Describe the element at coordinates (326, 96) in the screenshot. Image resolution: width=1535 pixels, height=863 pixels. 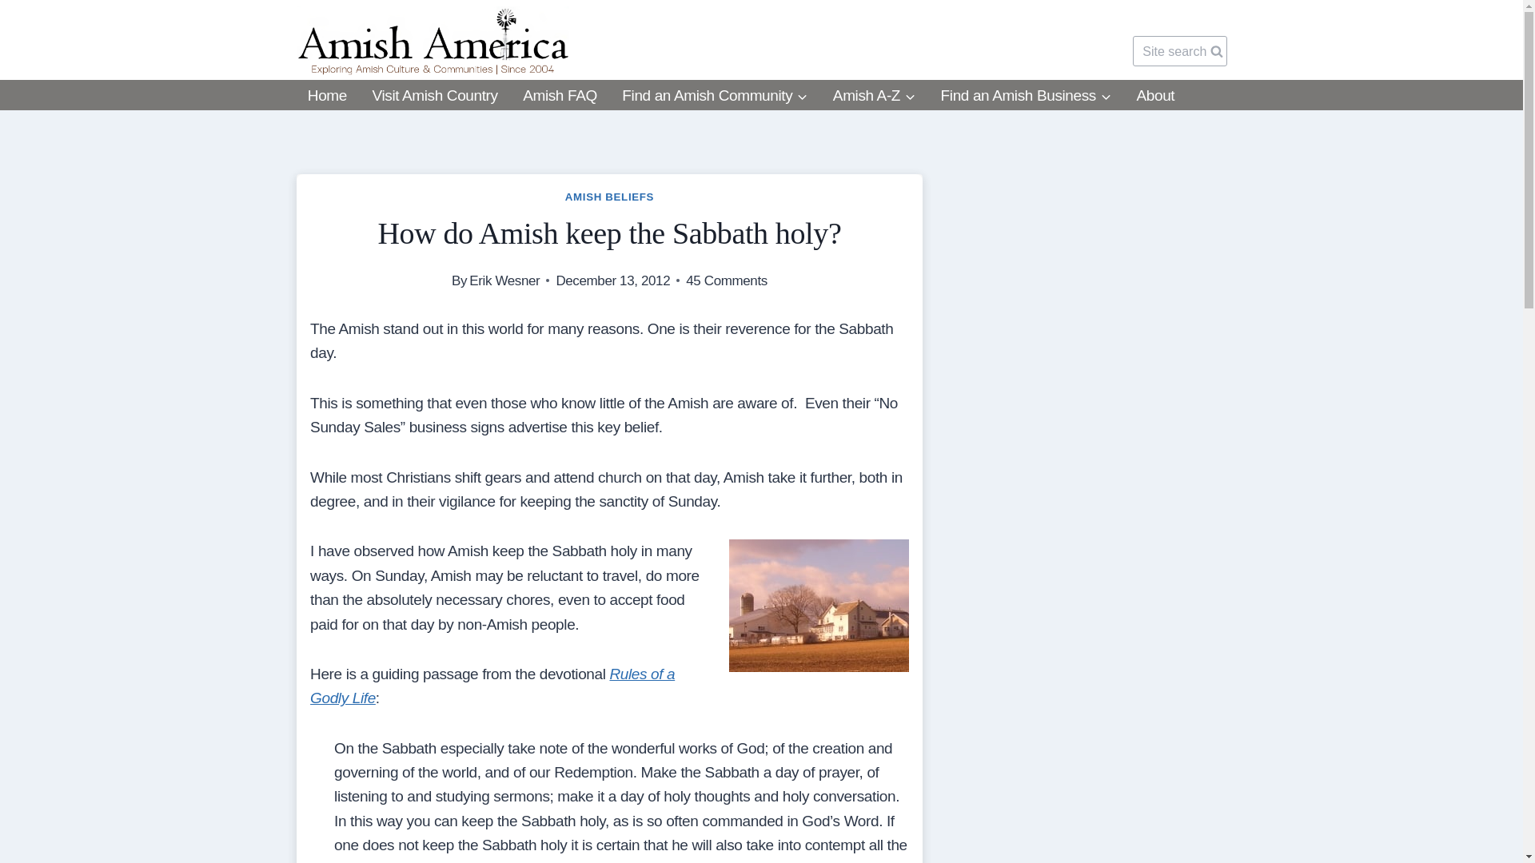
I see `Home` at that location.